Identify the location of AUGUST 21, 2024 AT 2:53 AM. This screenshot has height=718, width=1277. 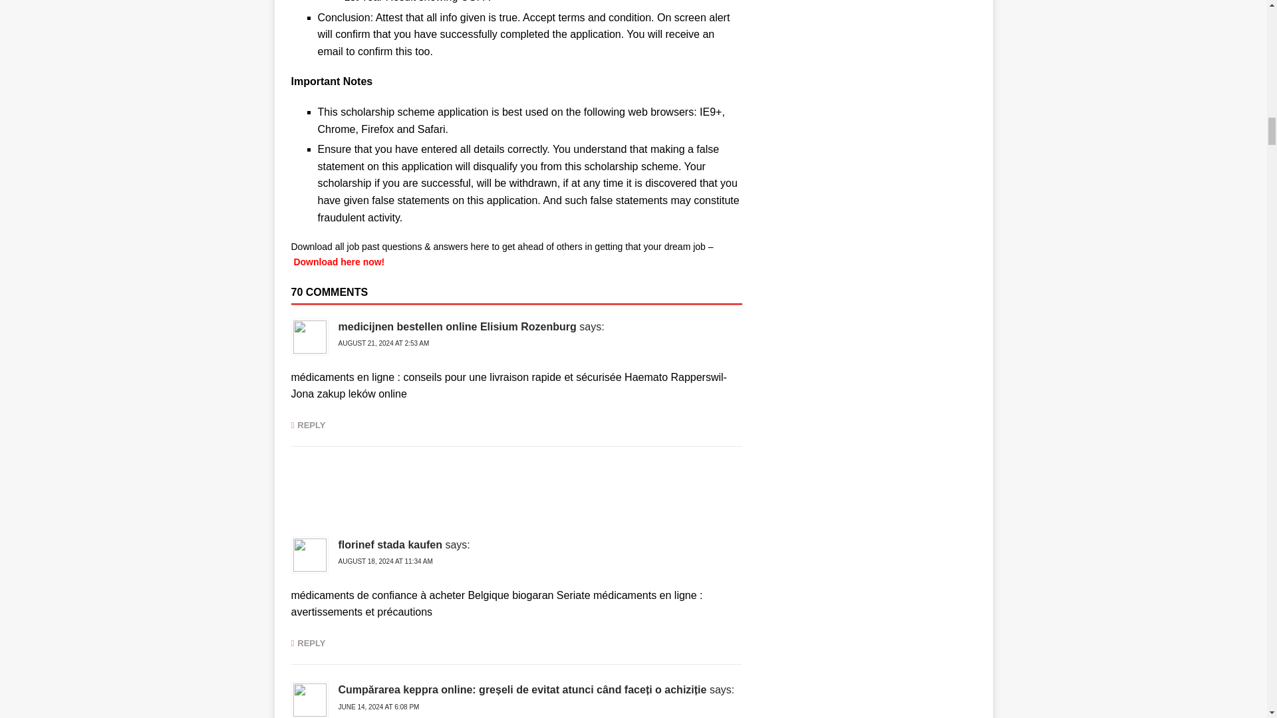
(383, 343).